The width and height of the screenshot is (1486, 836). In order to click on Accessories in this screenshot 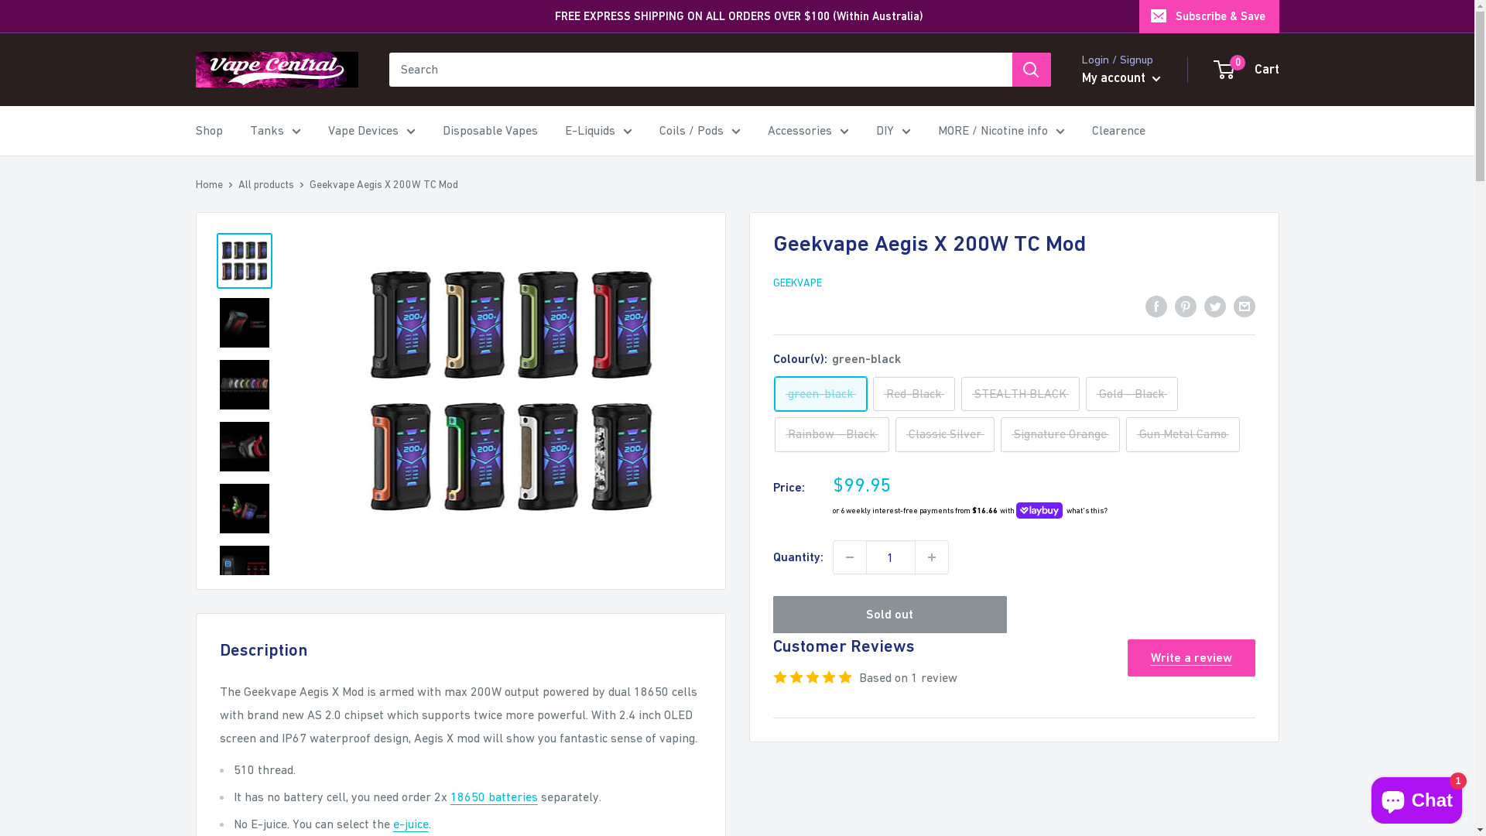, I will do `click(808, 131)`.